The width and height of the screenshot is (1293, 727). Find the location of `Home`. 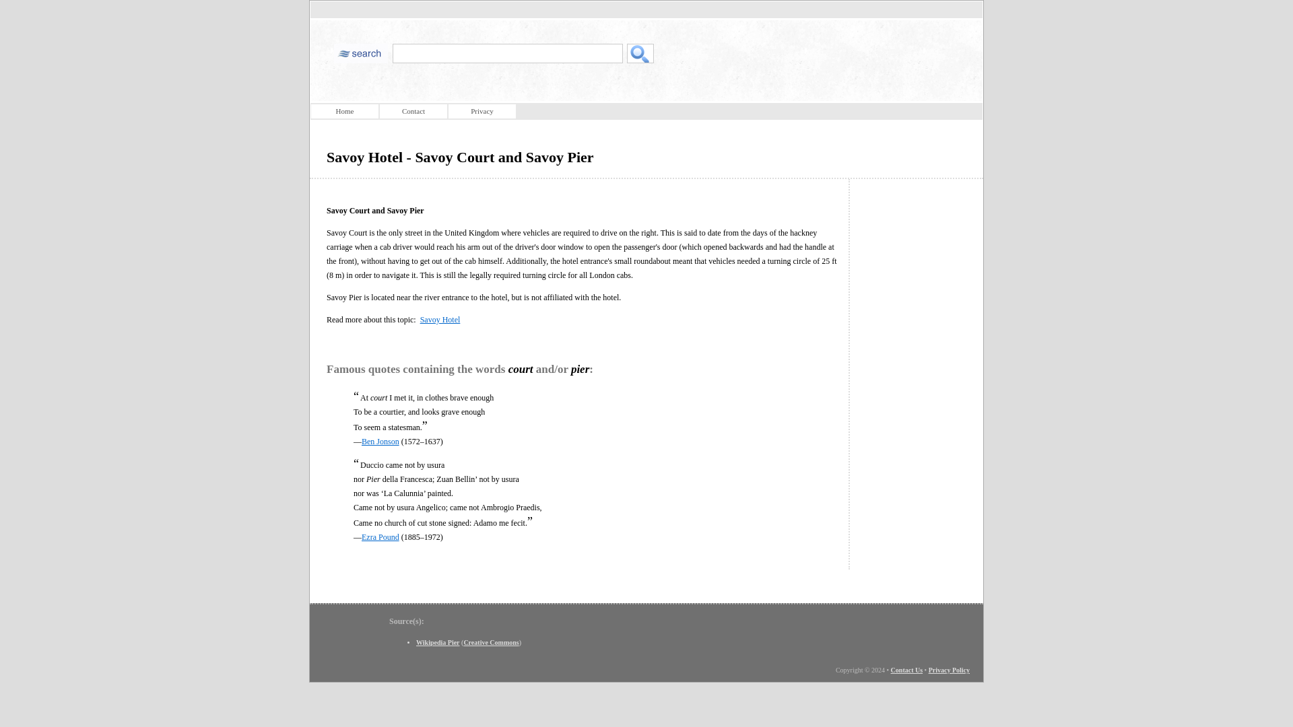

Home is located at coordinates (345, 112).